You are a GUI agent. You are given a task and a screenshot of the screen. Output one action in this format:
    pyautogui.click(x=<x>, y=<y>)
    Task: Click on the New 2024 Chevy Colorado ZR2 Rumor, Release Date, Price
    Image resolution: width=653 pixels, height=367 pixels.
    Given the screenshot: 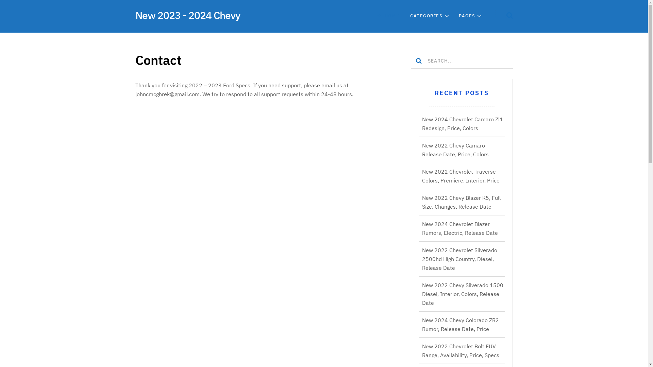 What is the action you would take?
    pyautogui.click(x=460, y=325)
    